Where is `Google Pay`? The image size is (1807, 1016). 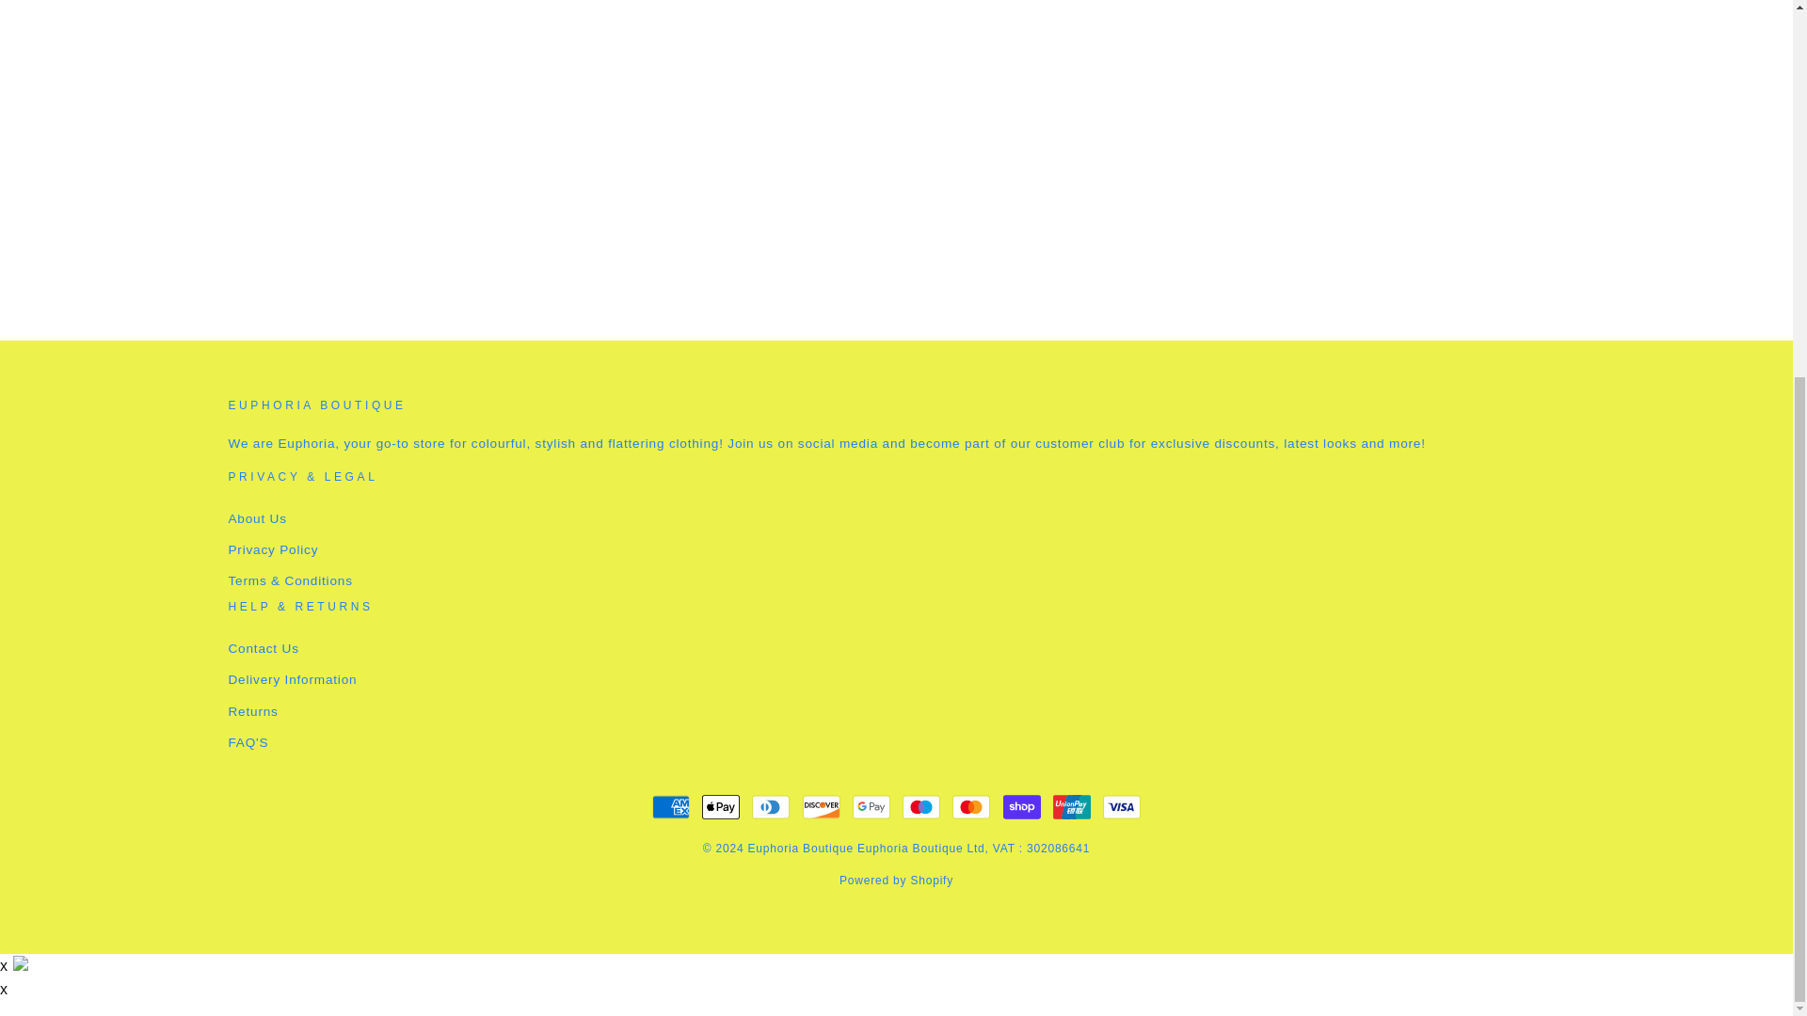 Google Pay is located at coordinates (872, 807).